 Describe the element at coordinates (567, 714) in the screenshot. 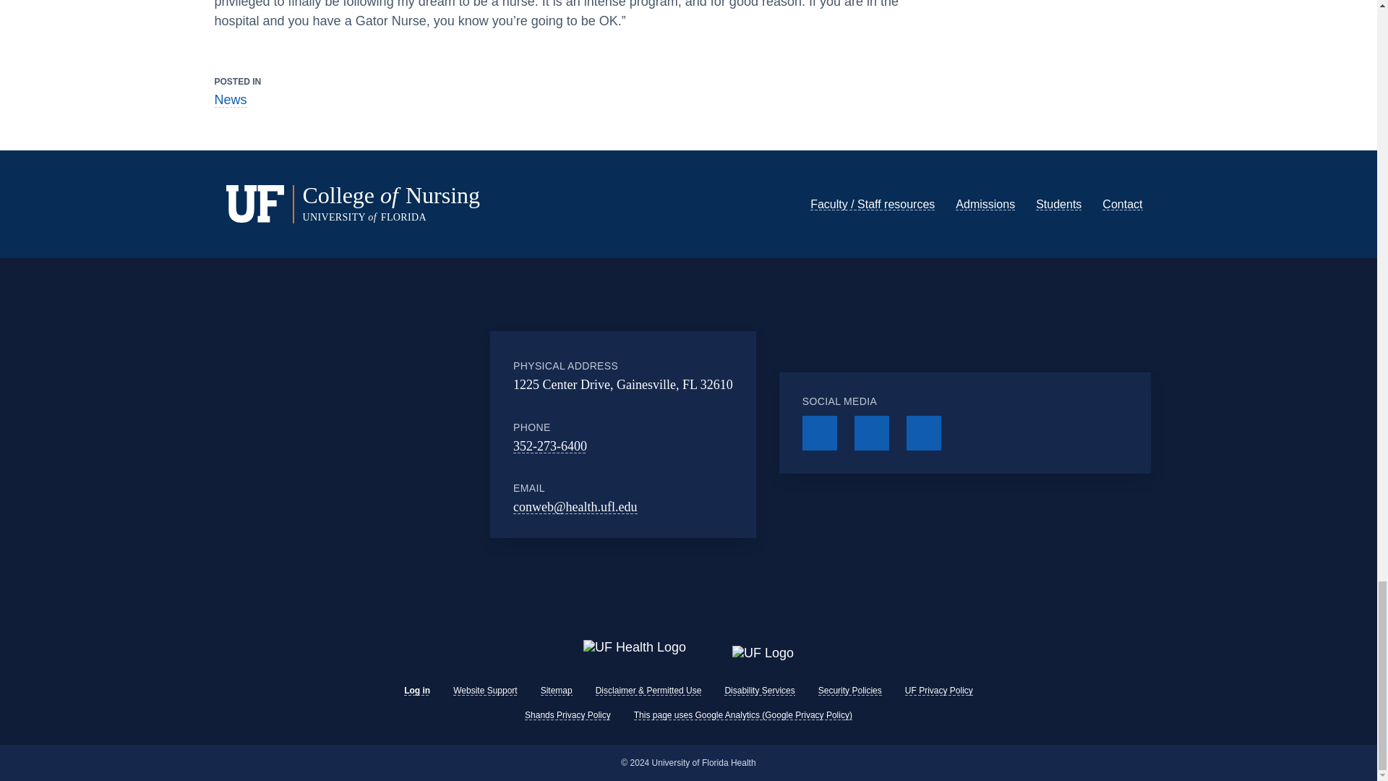

I see `Shands Privacy Policy` at that location.